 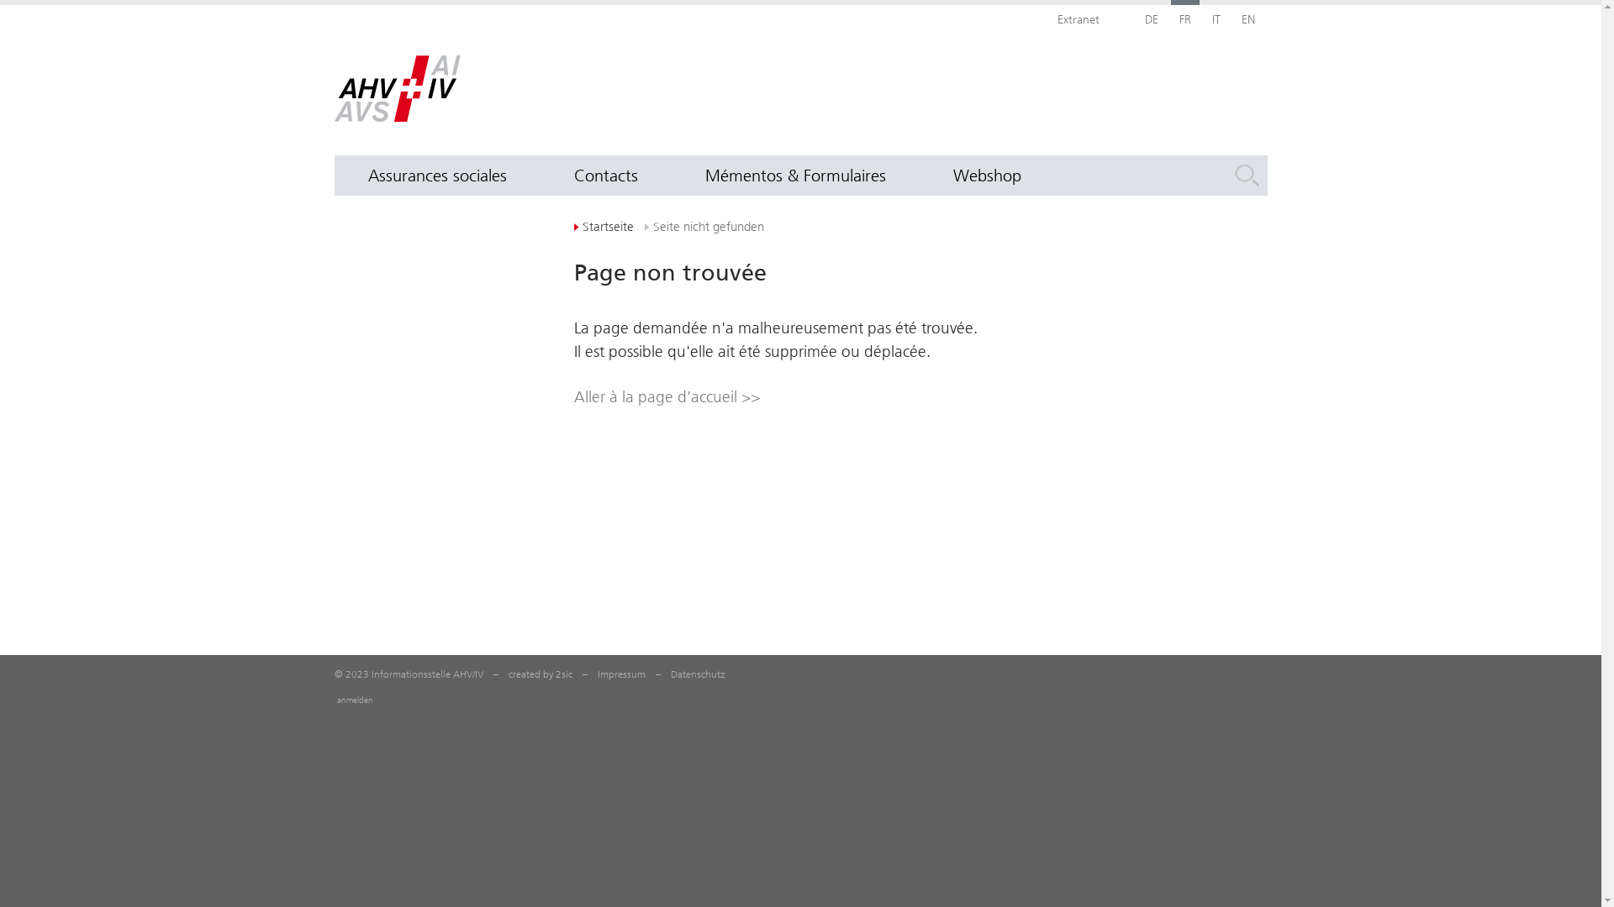 What do you see at coordinates (398, 89) in the screenshot?
I see `Informationsstelle AHV/IV` at bounding box center [398, 89].